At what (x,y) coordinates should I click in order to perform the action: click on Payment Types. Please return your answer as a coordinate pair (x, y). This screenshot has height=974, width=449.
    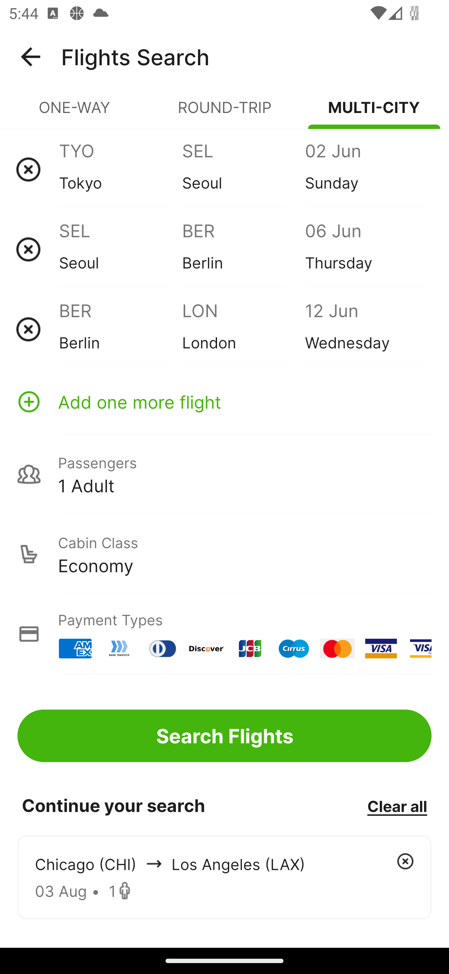
    Looking at the image, I should click on (224, 634).